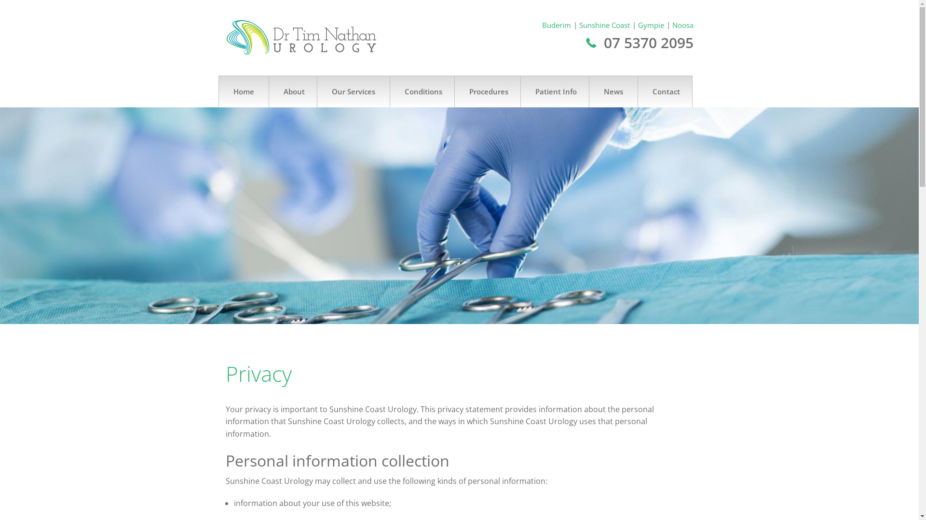  I want to click on Buderim, so click(560, 25).